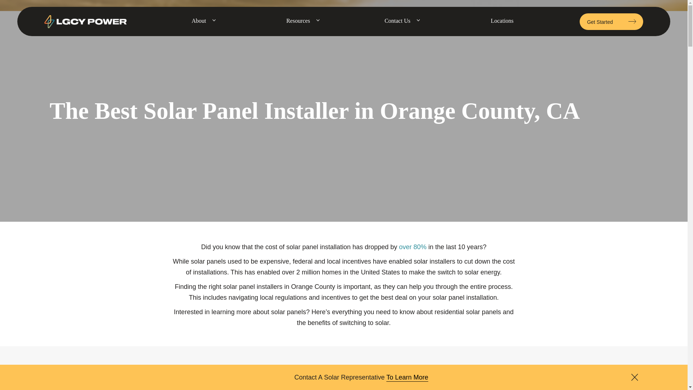 This screenshot has width=693, height=390. What do you see at coordinates (298, 21) in the screenshot?
I see `Resources` at bounding box center [298, 21].